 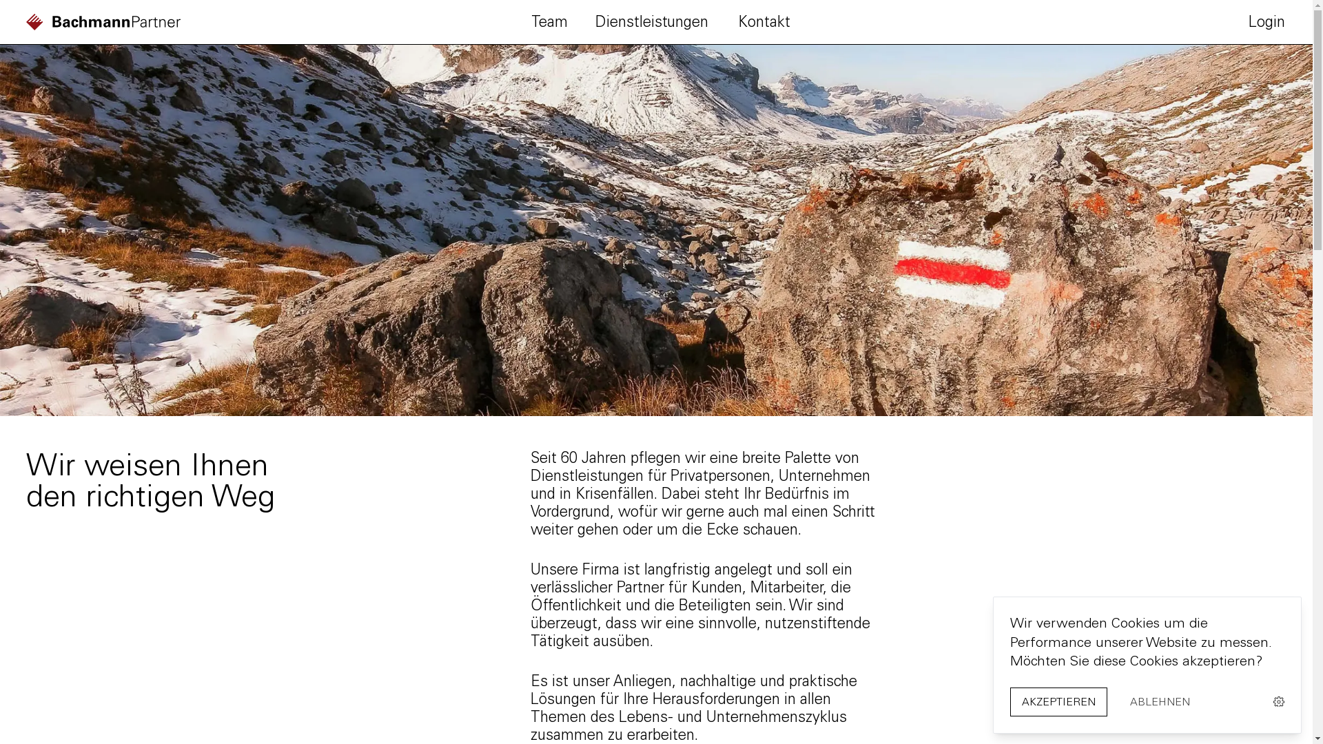 I want to click on AKZEPTIEREN, so click(x=1058, y=701).